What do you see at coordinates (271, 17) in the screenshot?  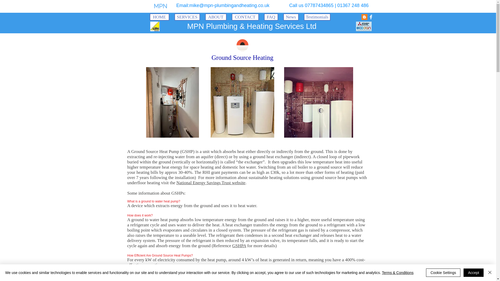 I see `FAQ` at bounding box center [271, 17].